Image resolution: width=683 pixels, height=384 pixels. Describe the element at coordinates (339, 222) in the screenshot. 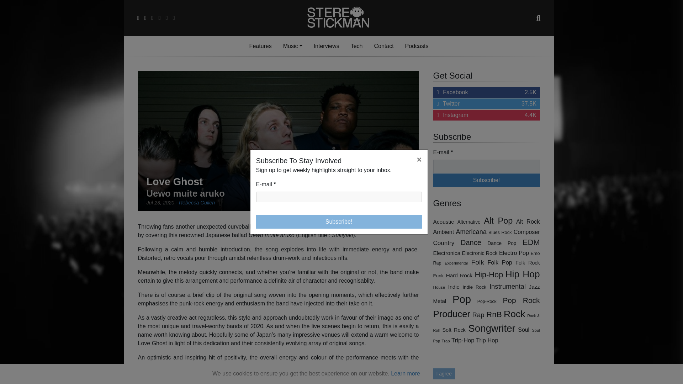

I see `Subscribe!` at that location.